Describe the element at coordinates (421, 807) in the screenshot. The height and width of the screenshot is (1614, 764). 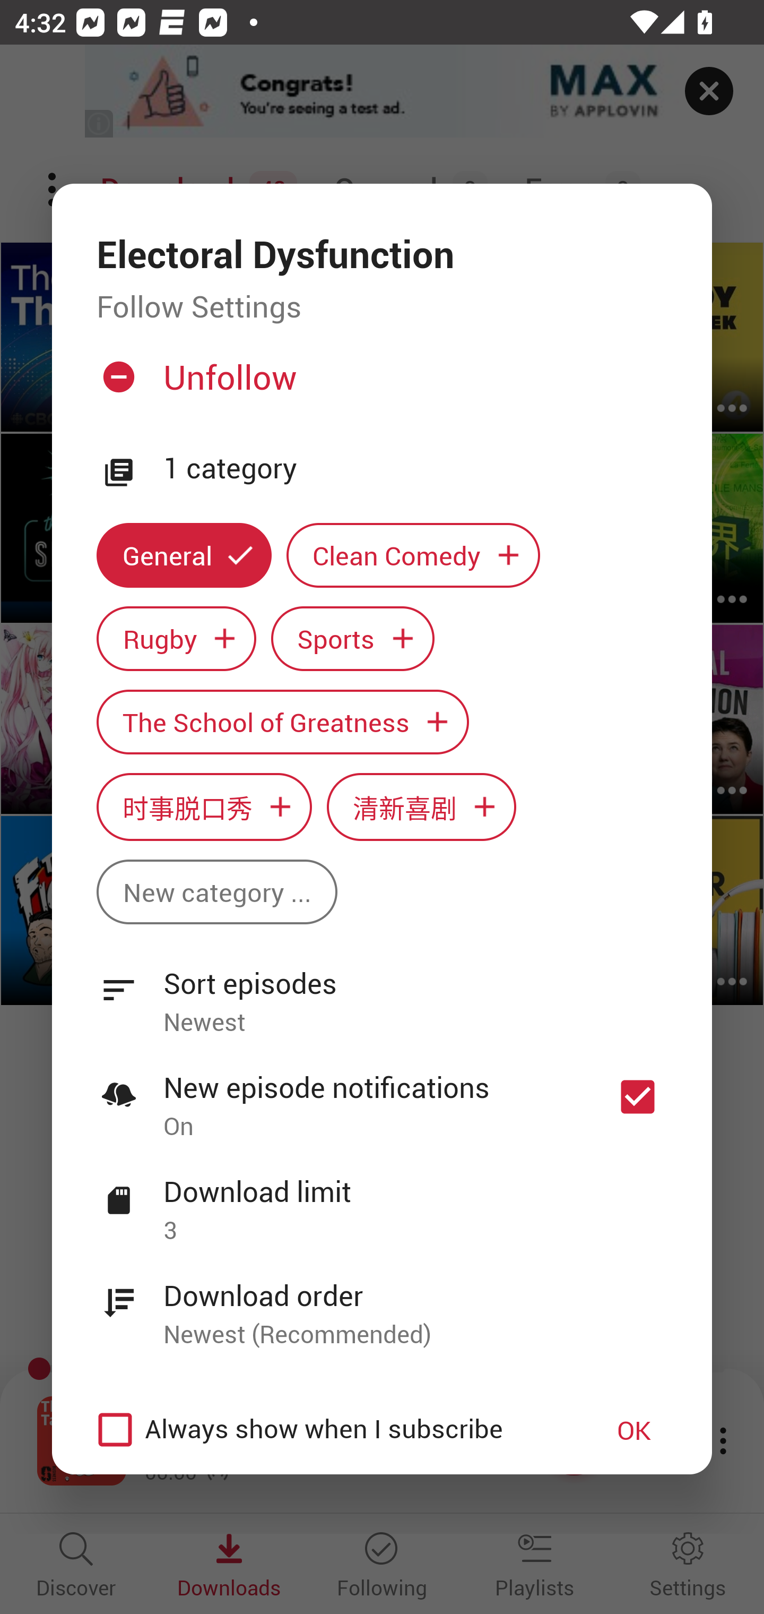
I see `清新喜剧` at that location.